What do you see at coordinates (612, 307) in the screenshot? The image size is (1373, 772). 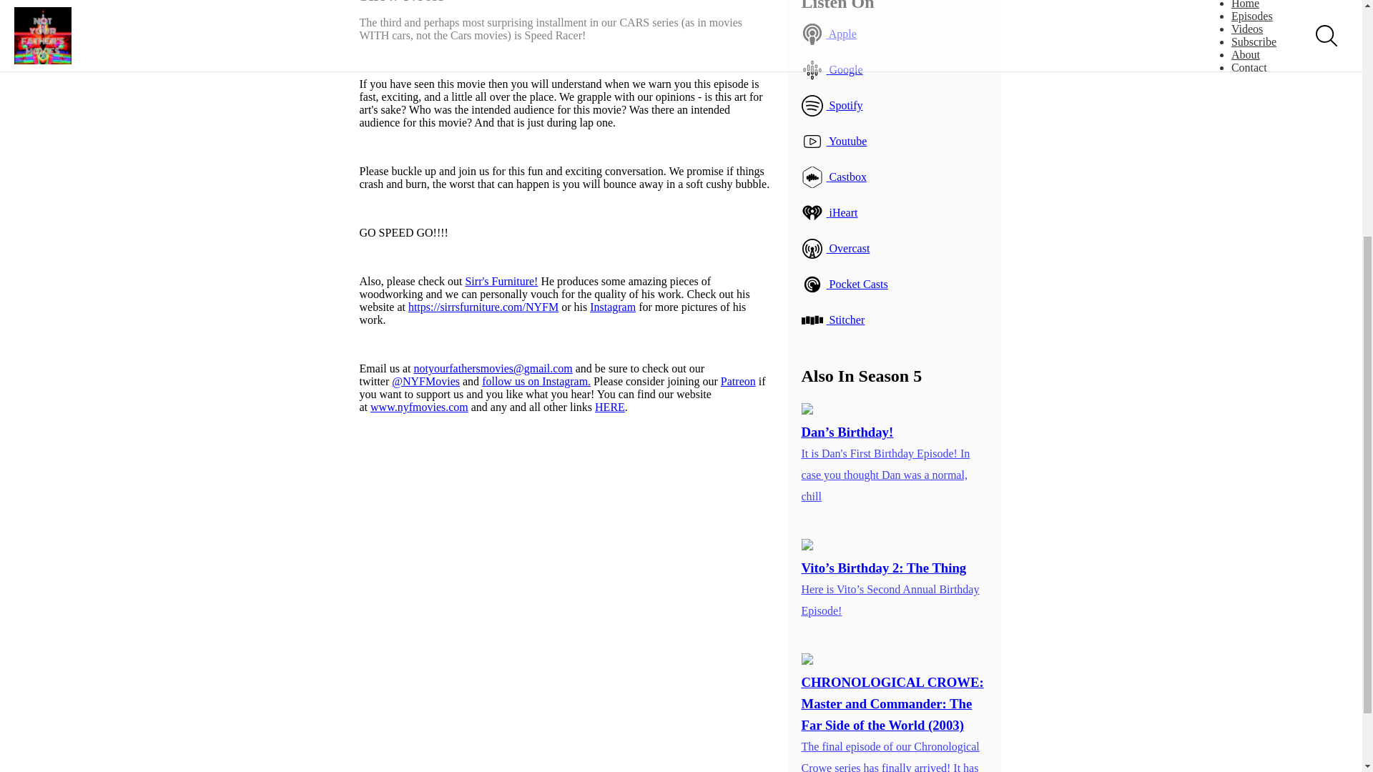 I see `Instagram` at bounding box center [612, 307].